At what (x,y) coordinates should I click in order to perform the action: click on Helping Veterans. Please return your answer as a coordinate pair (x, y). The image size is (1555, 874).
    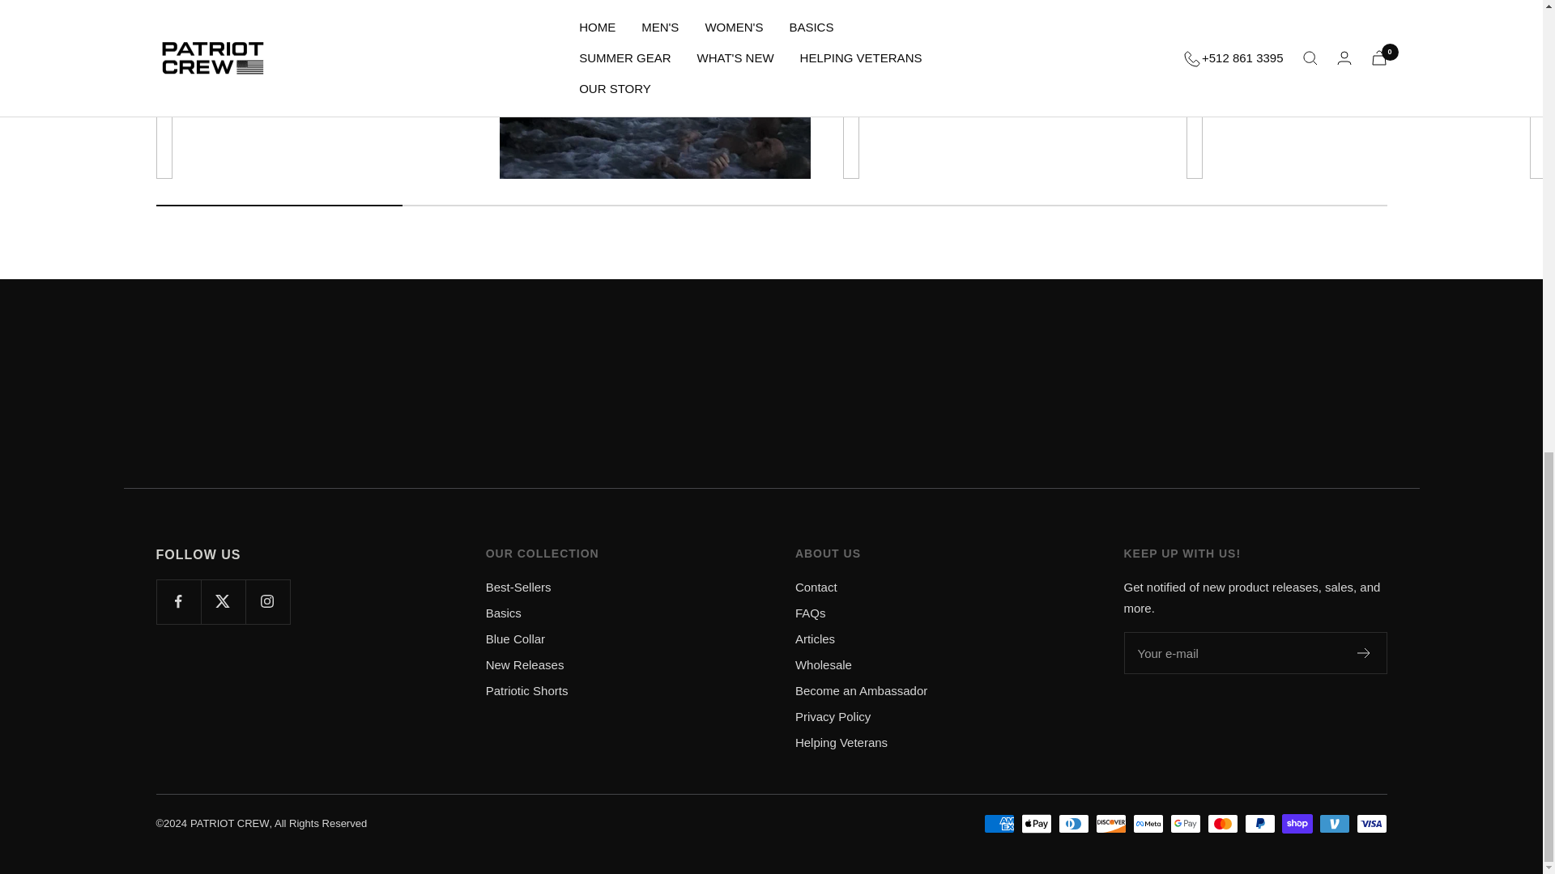
    Looking at the image, I should click on (841, 743).